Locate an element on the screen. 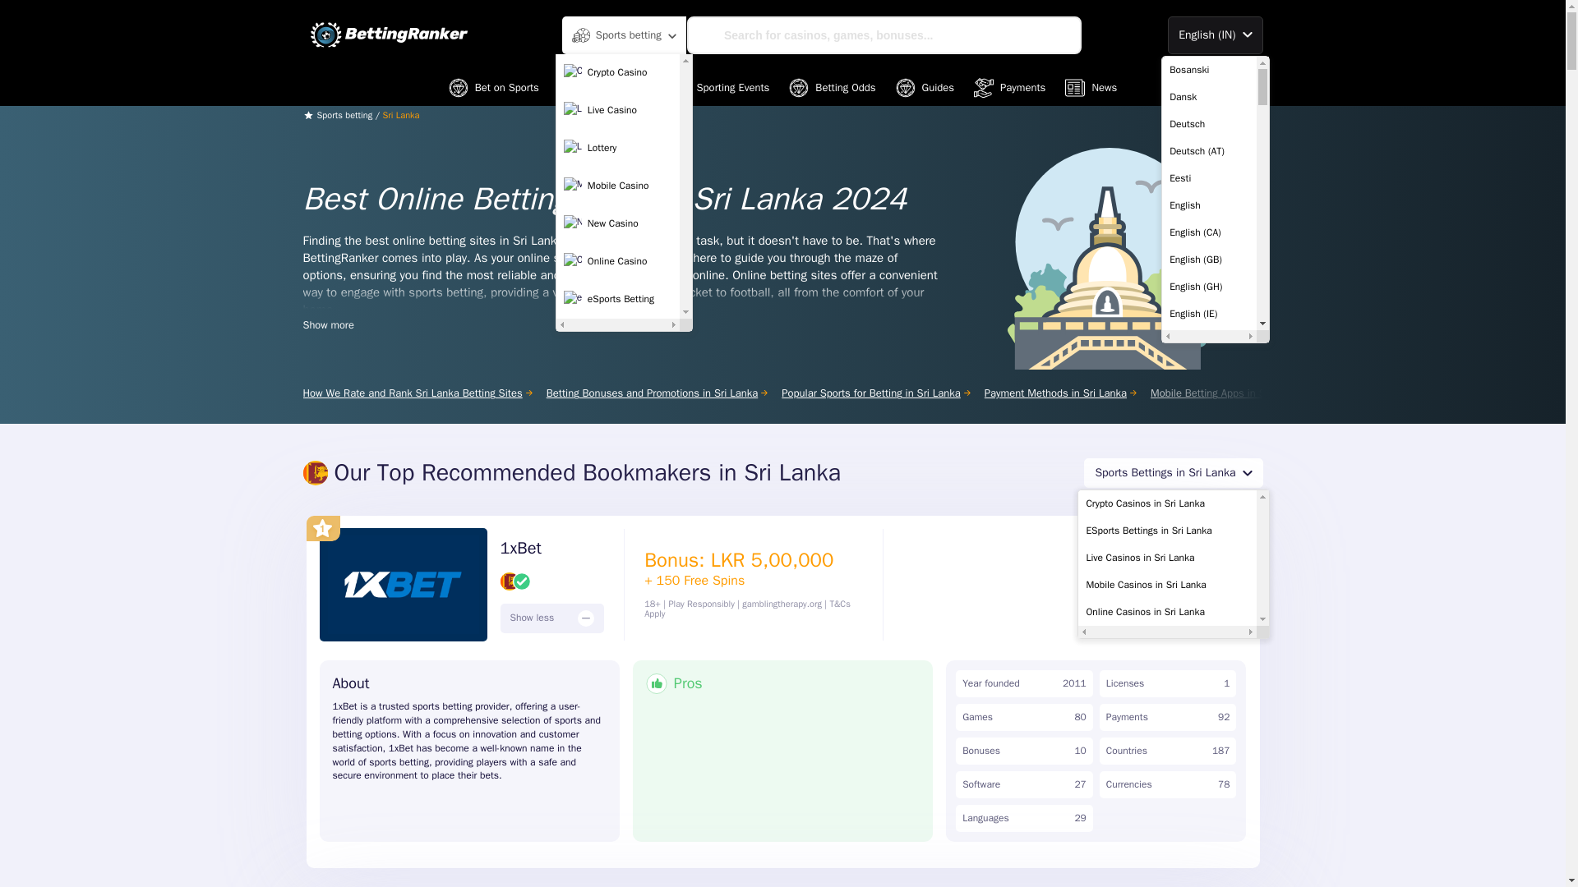 The image size is (1578, 887). eSports Betting is located at coordinates (618, 299).